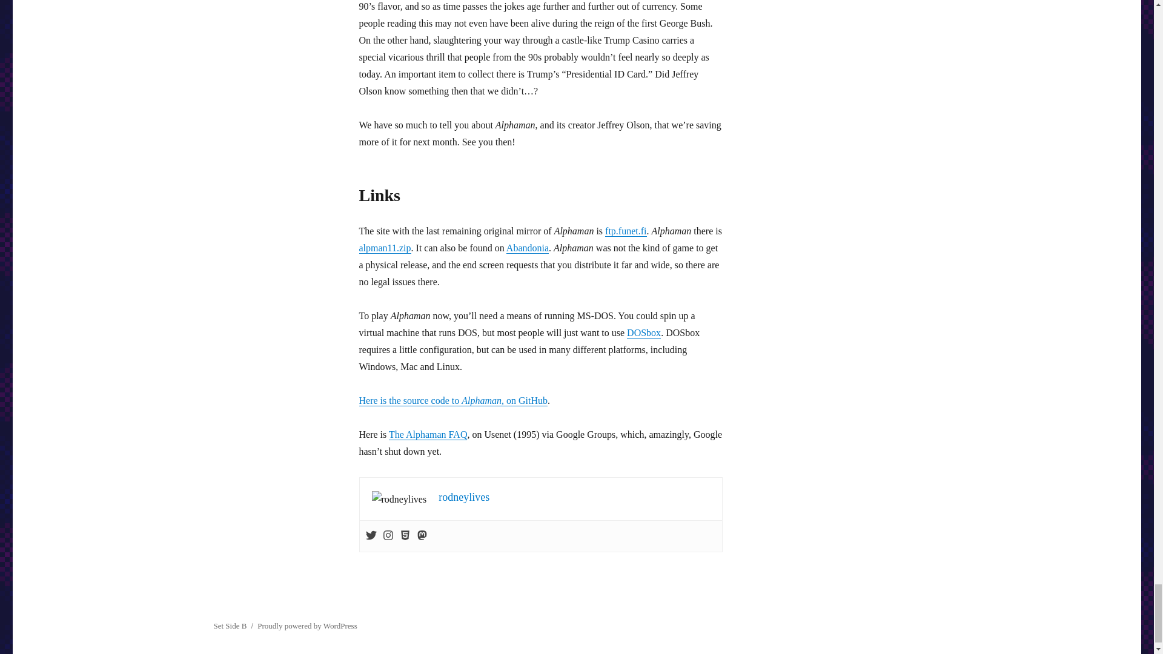 The image size is (1163, 654). I want to click on DOSbox, so click(643, 333).